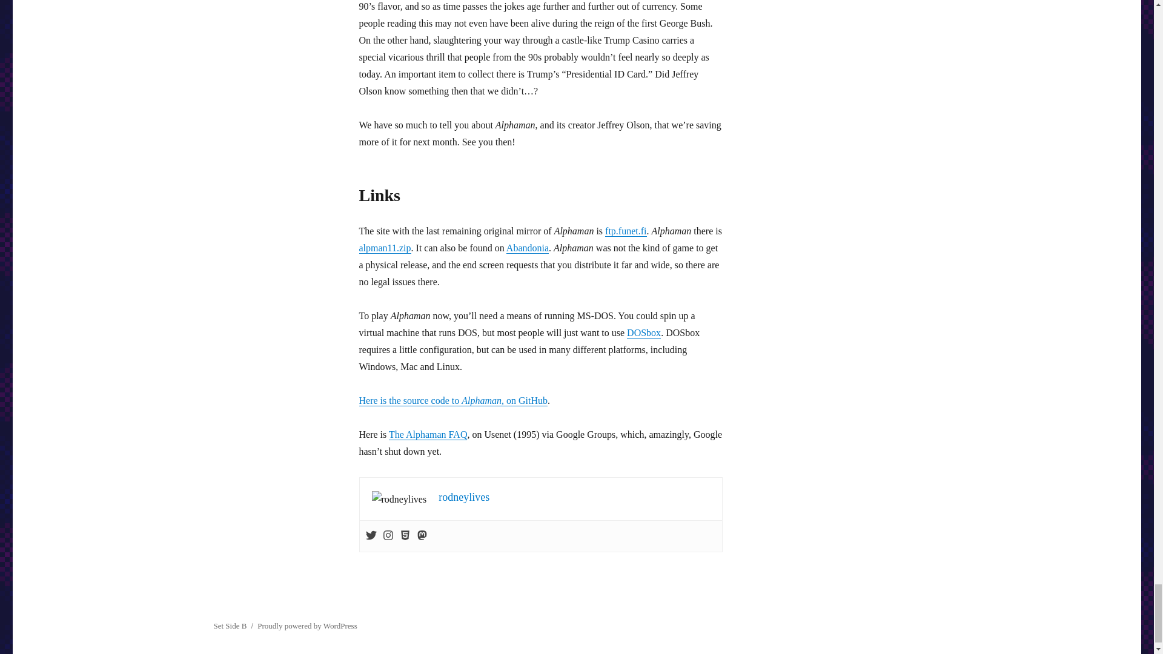 The image size is (1163, 654). I want to click on DOSbox, so click(643, 333).